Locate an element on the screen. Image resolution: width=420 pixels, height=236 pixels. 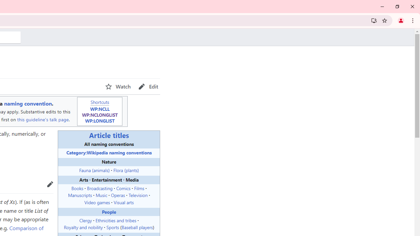
People is located at coordinates (109, 211).